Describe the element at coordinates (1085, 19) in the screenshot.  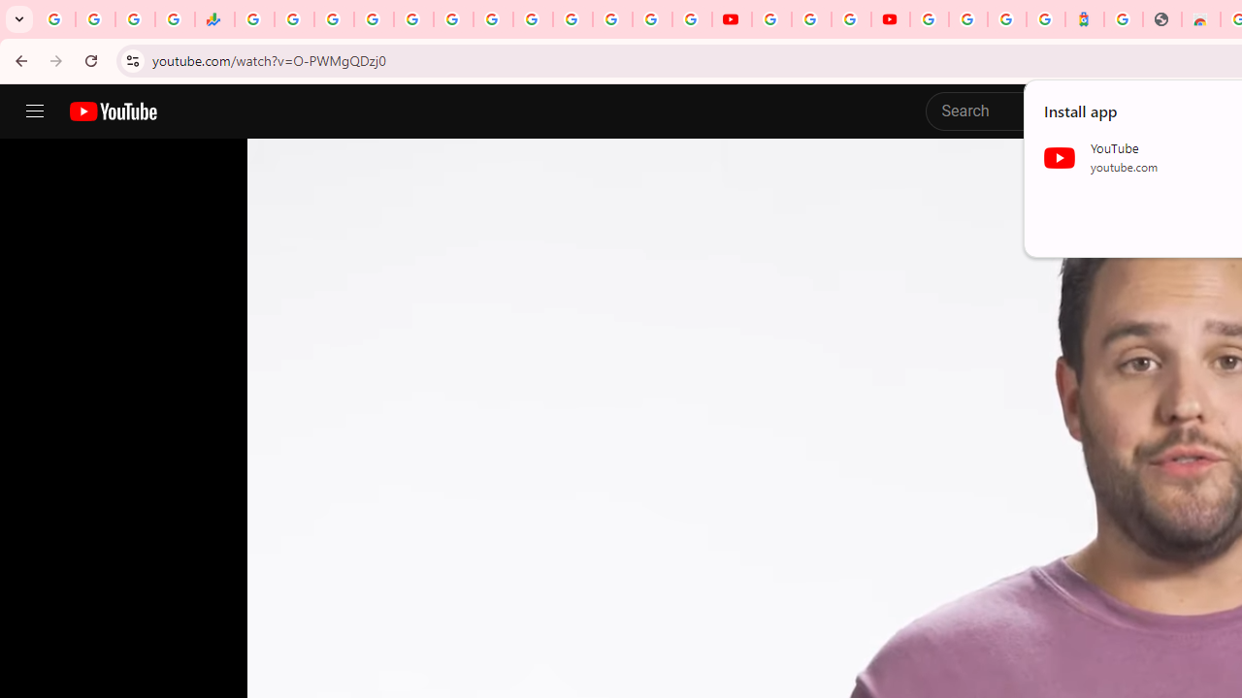
I see `Atour Hotel - Google hotels` at that location.